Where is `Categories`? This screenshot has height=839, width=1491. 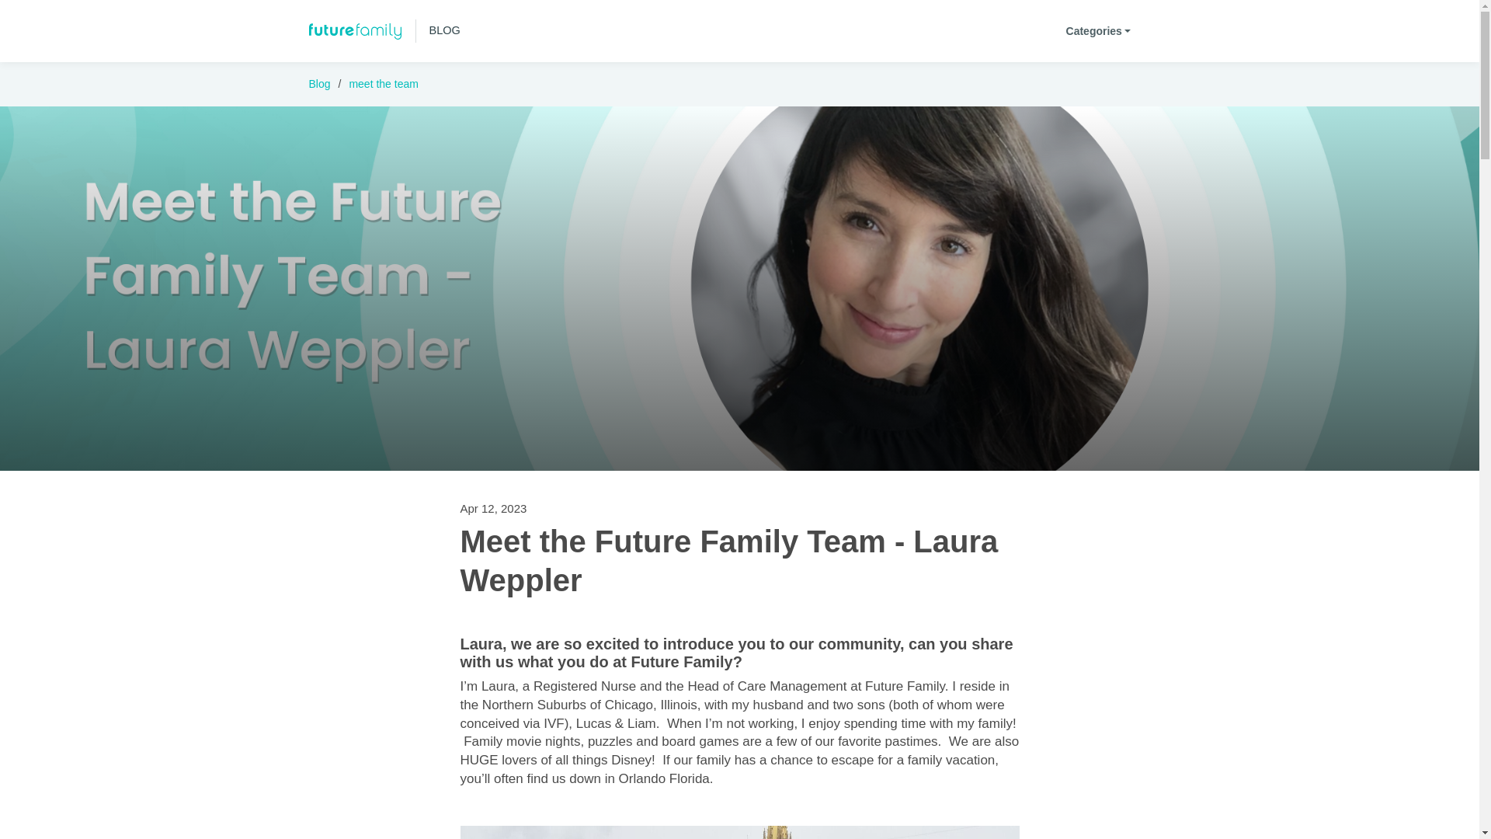
Categories is located at coordinates (1098, 31).